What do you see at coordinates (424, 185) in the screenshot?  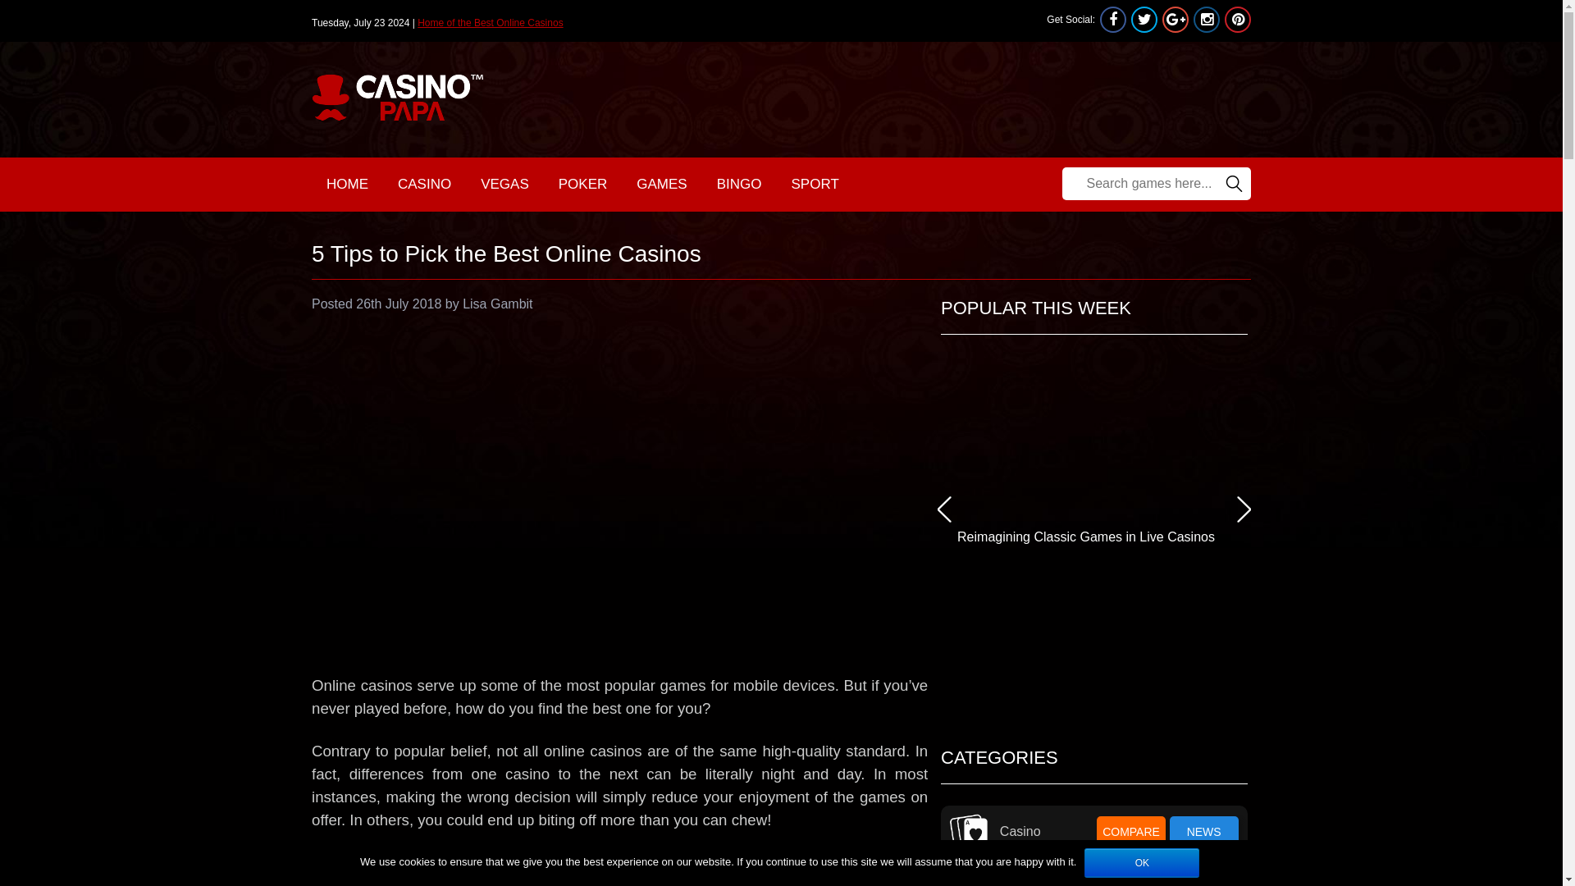 I see `CASINO` at bounding box center [424, 185].